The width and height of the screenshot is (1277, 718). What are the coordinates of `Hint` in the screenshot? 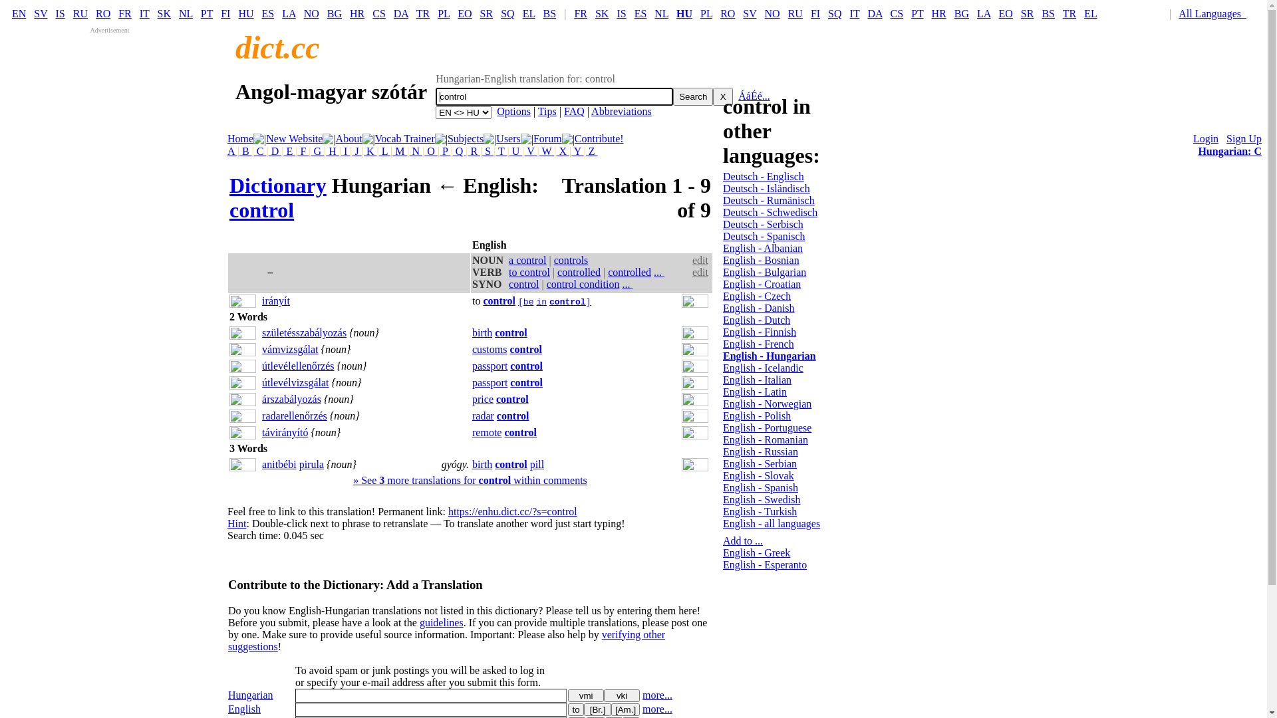 It's located at (237, 524).